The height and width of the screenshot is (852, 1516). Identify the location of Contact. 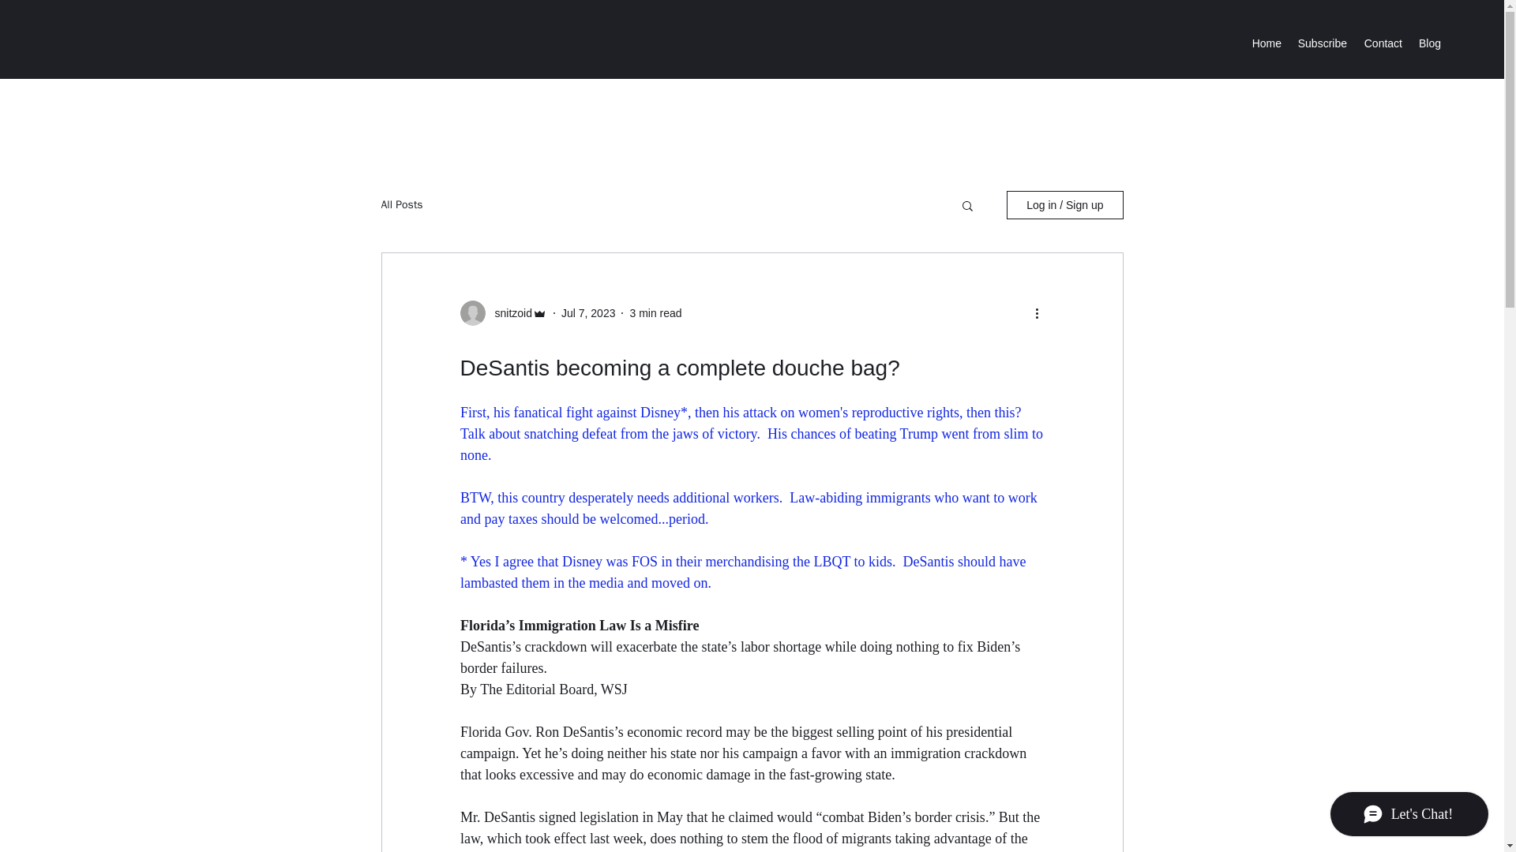
(1382, 43).